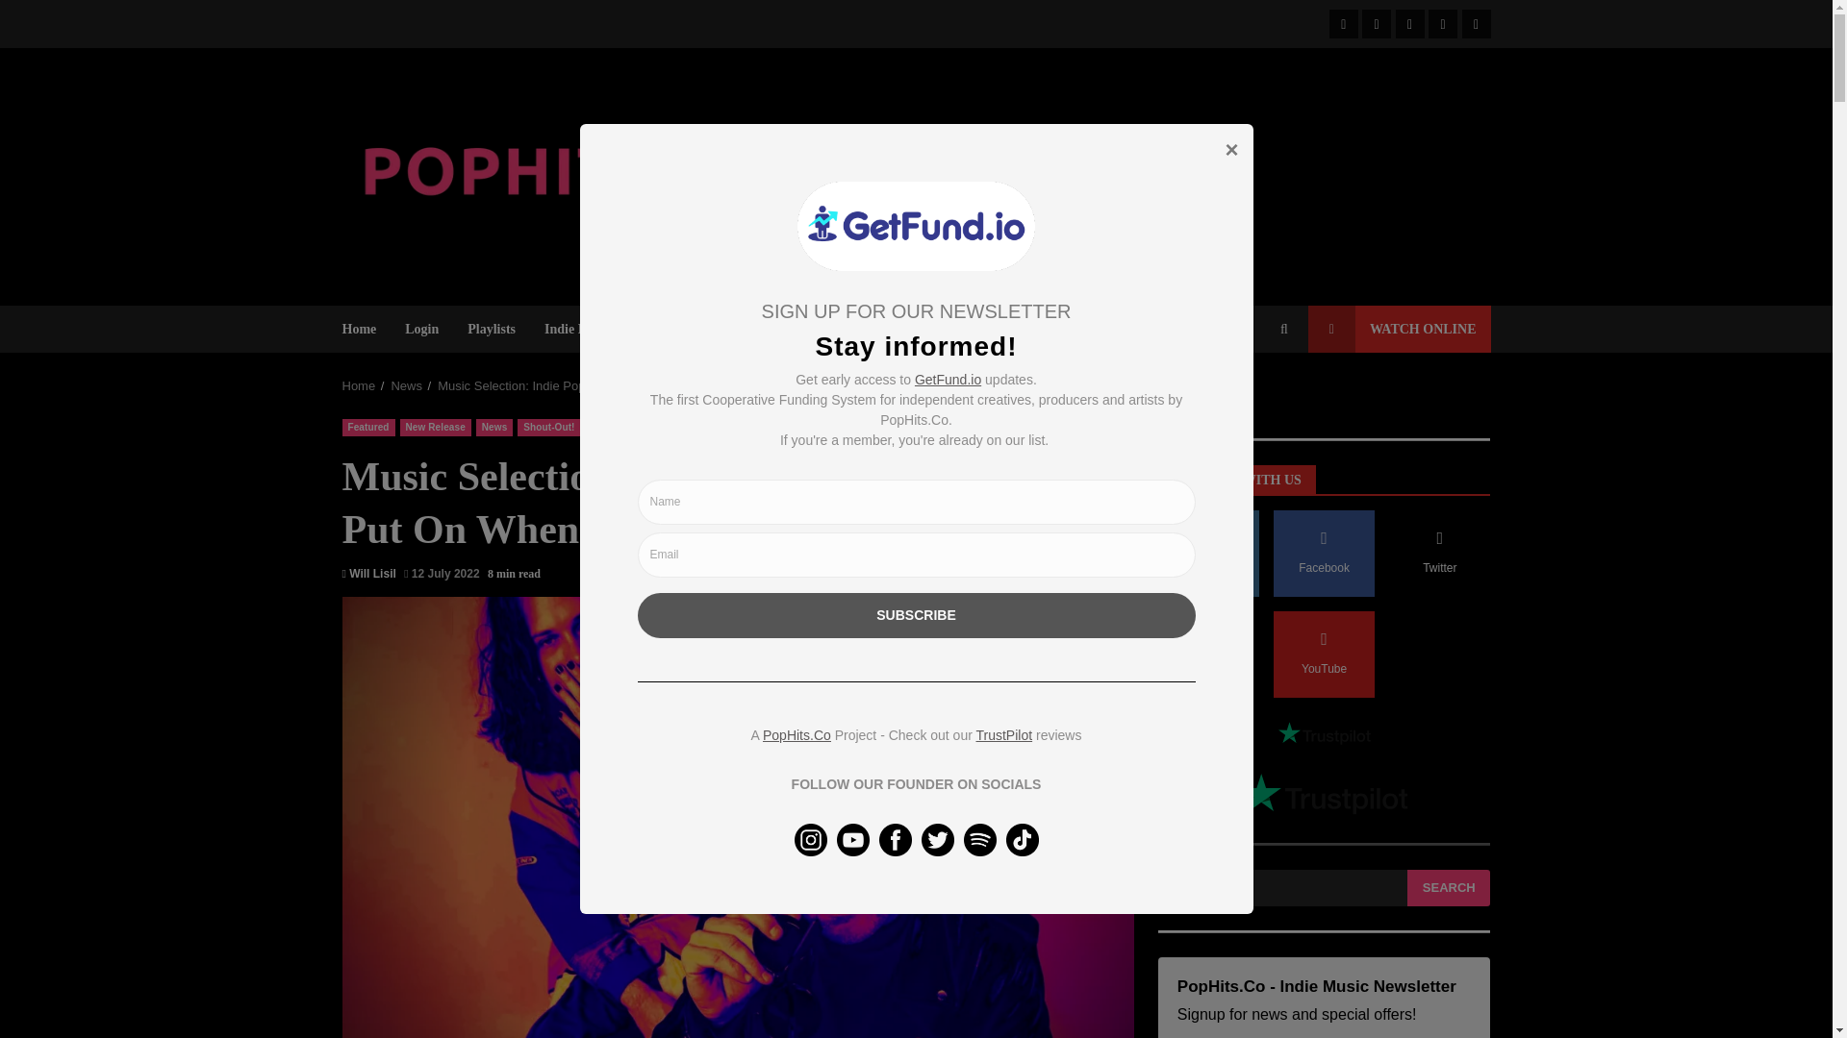 The height and width of the screenshot is (1038, 1847). Describe the element at coordinates (1399, 329) in the screenshot. I see `WATCH ONLINE` at that location.